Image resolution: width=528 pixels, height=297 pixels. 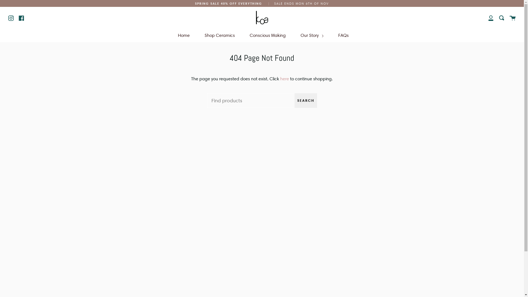 I want to click on FAQs, so click(x=343, y=35).